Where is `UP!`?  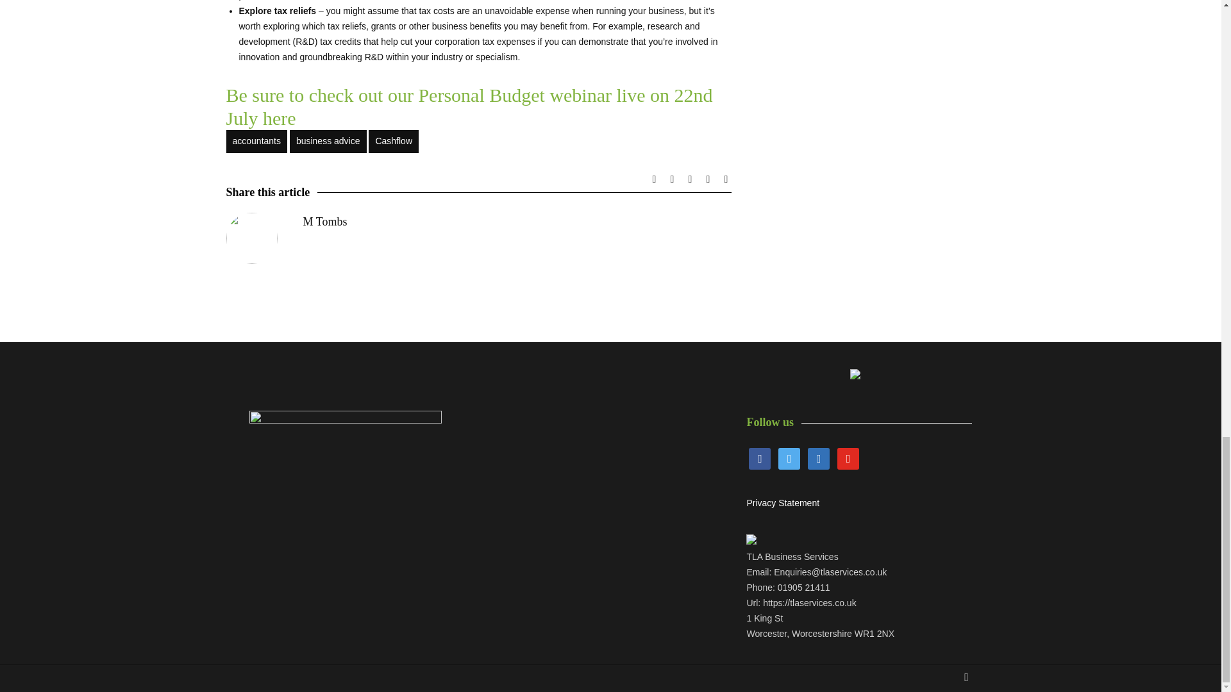
UP! is located at coordinates (966, 677).